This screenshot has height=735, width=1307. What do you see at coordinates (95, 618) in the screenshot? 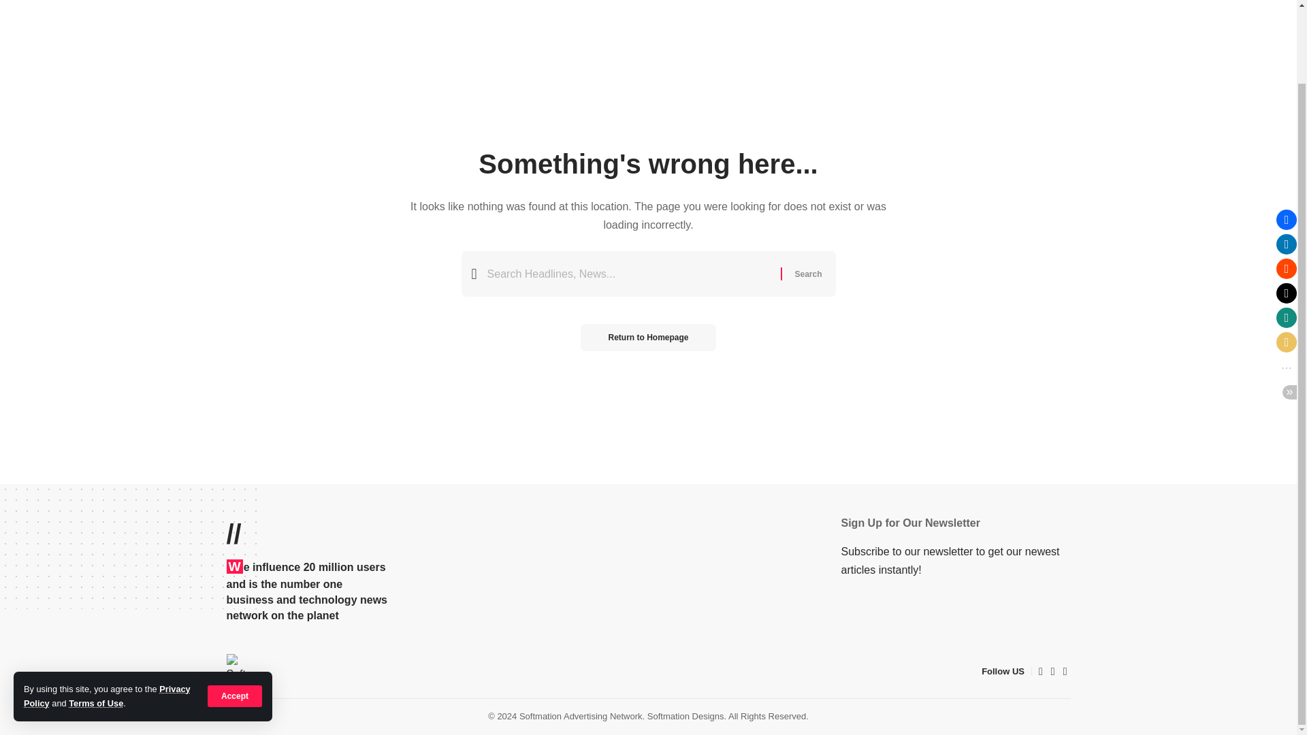
I see `Terms of Use` at bounding box center [95, 618].